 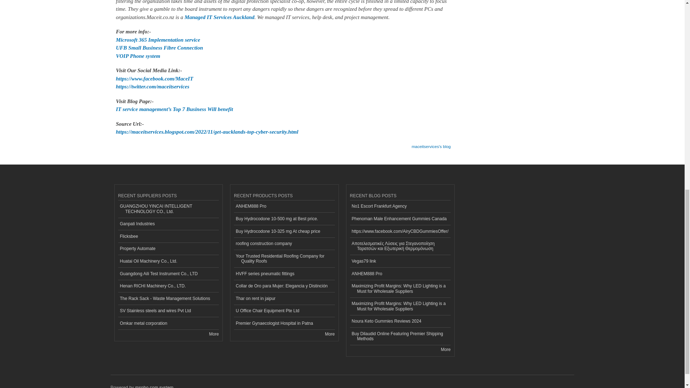 What do you see at coordinates (431, 144) in the screenshot?
I see `Read maceitservices's latest blog entries.` at bounding box center [431, 144].